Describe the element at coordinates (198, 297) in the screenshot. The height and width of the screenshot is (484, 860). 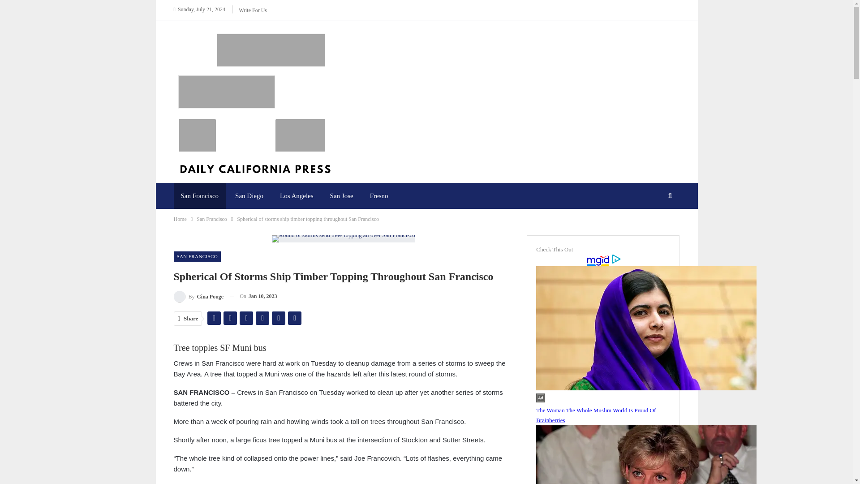
I see `By Gina Pouge` at that location.